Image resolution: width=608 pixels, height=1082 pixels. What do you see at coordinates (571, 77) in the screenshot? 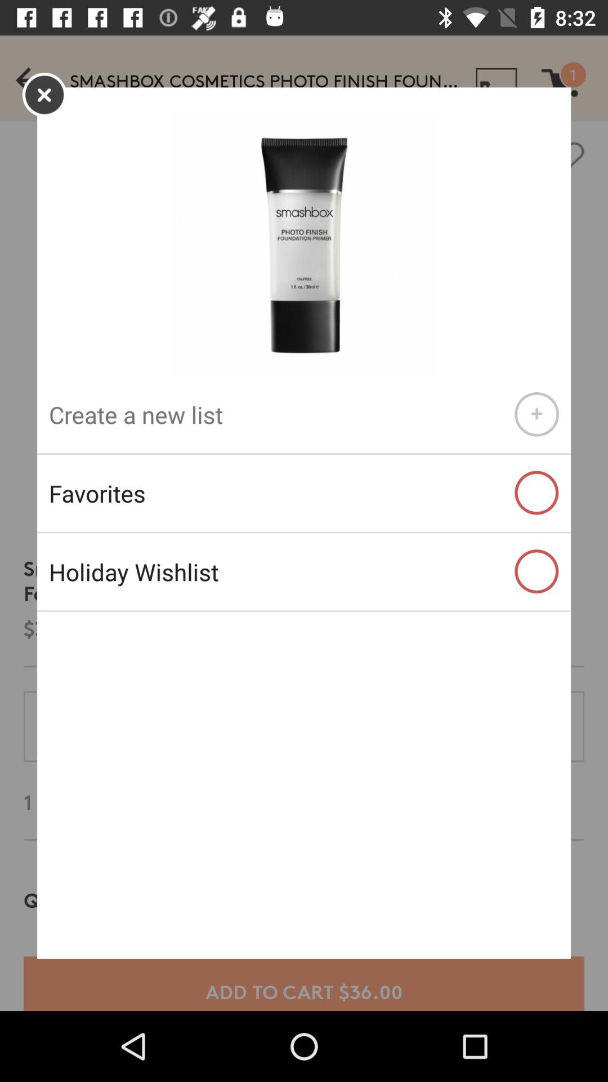
I see `click cart option` at bounding box center [571, 77].